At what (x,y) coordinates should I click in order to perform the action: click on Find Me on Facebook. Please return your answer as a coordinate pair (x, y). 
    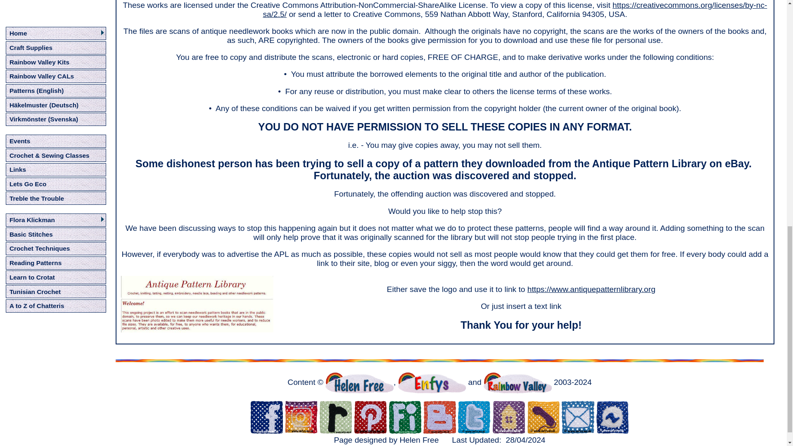
    Looking at the image, I should click on (267, 417).